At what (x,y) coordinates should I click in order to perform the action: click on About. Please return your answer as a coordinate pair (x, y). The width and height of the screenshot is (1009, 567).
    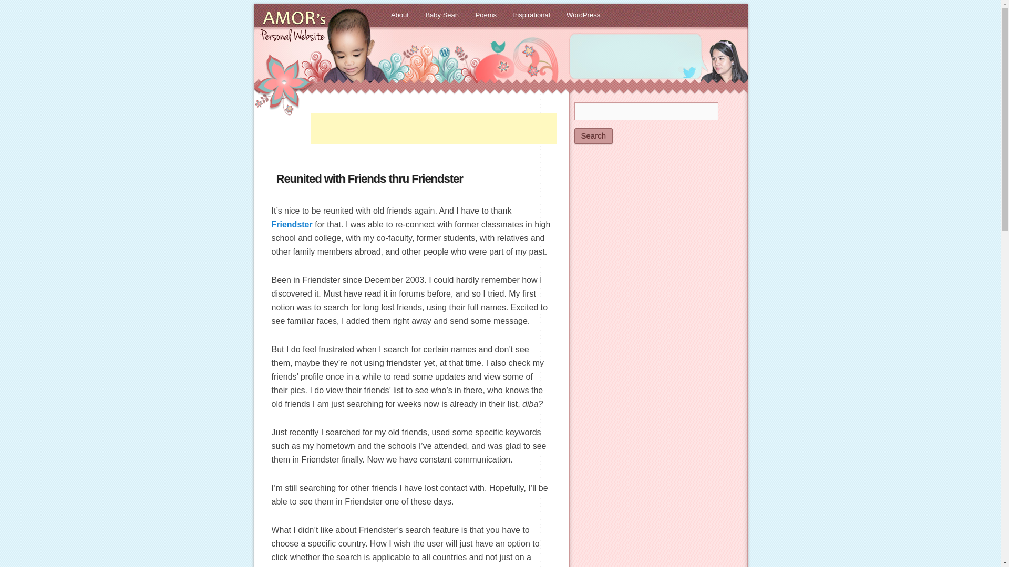
    Looking at the image, I should click on (399, 15).